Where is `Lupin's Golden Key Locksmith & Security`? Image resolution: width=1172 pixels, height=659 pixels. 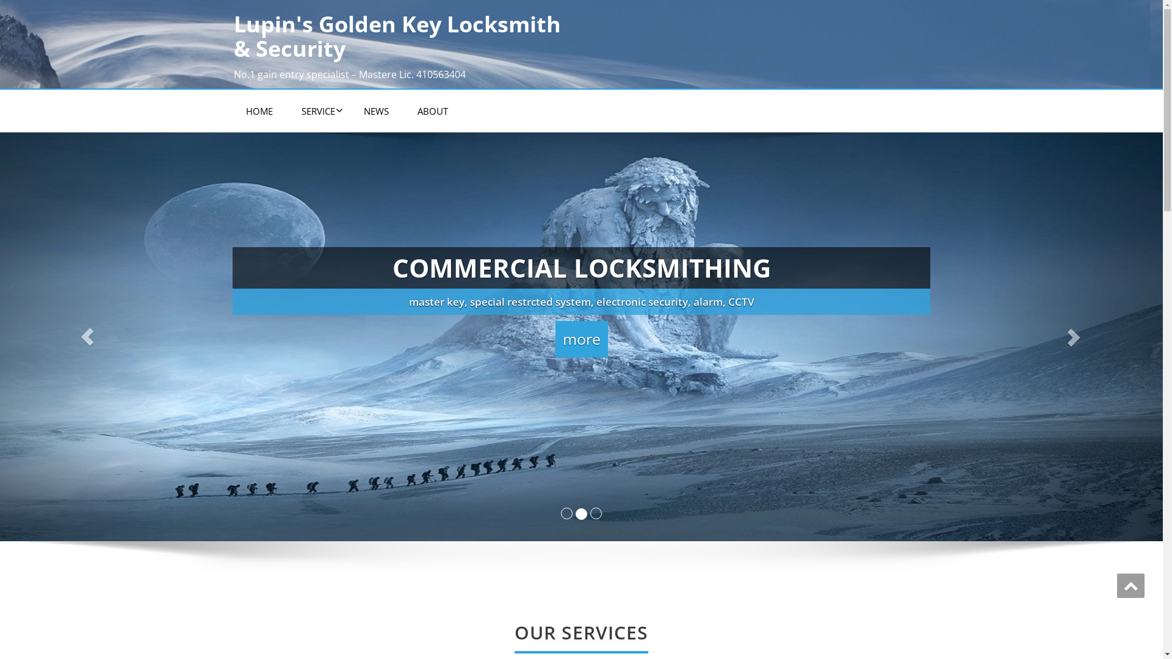
Lupin's Golden Key Locksmith & Security is located at coordinates (403, 37).